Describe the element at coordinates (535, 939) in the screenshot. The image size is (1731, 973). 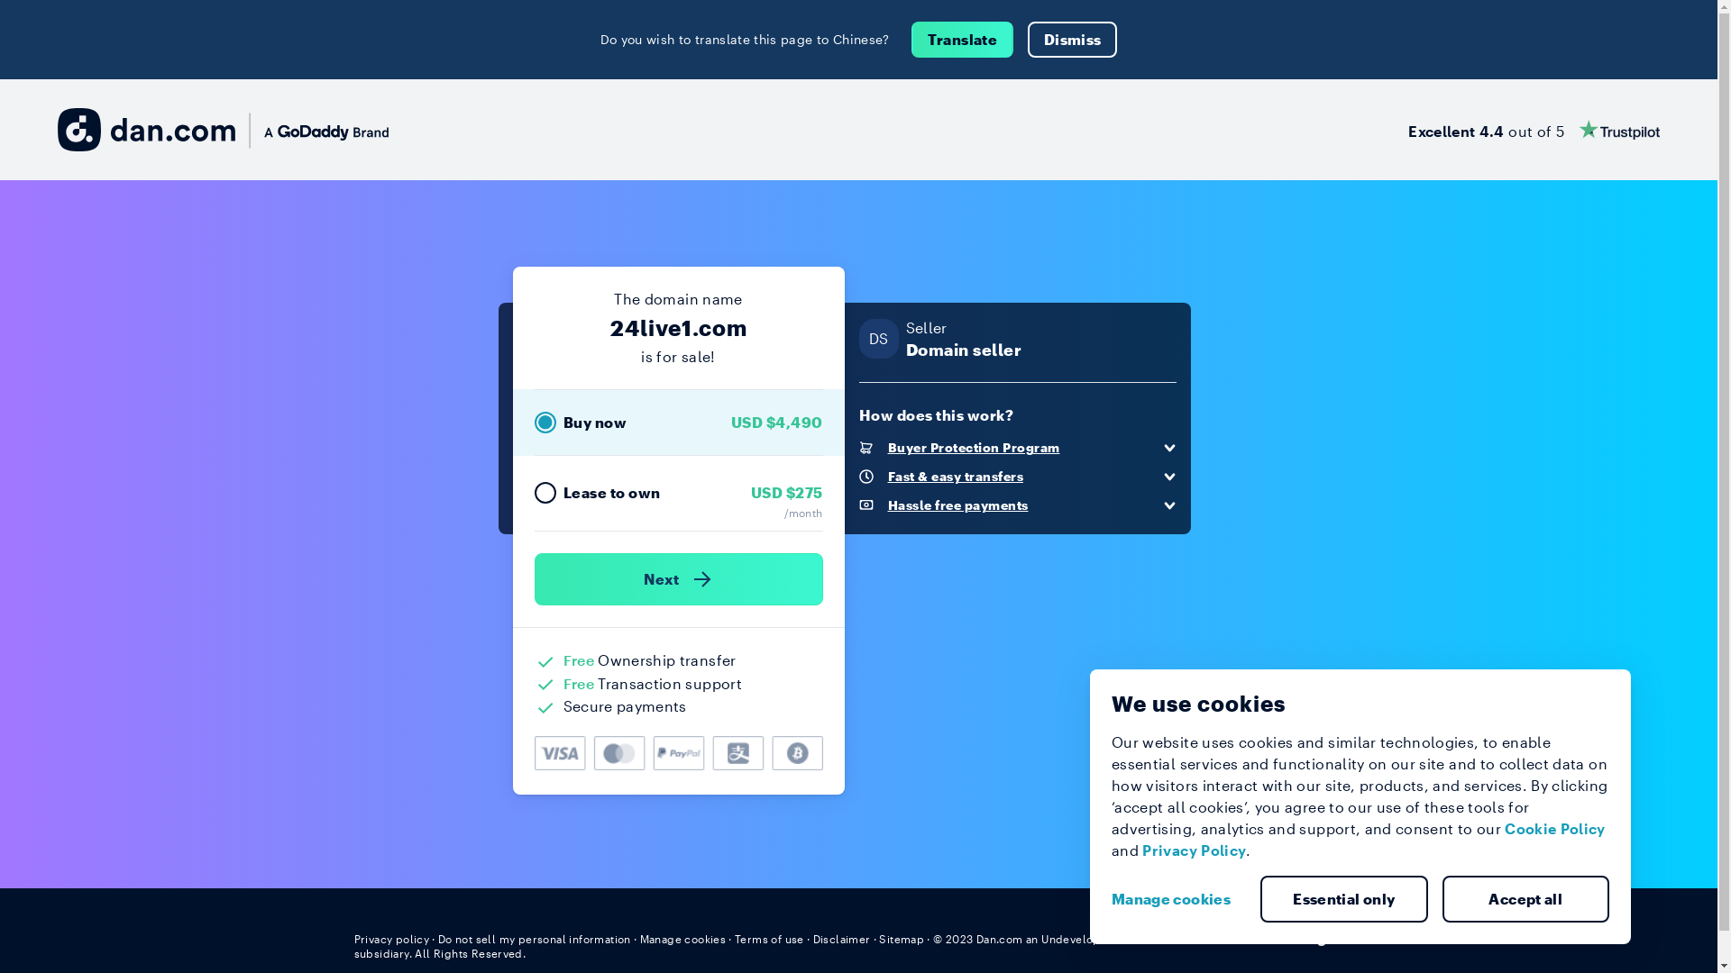
I see `Do not sell my personal information` at that location.